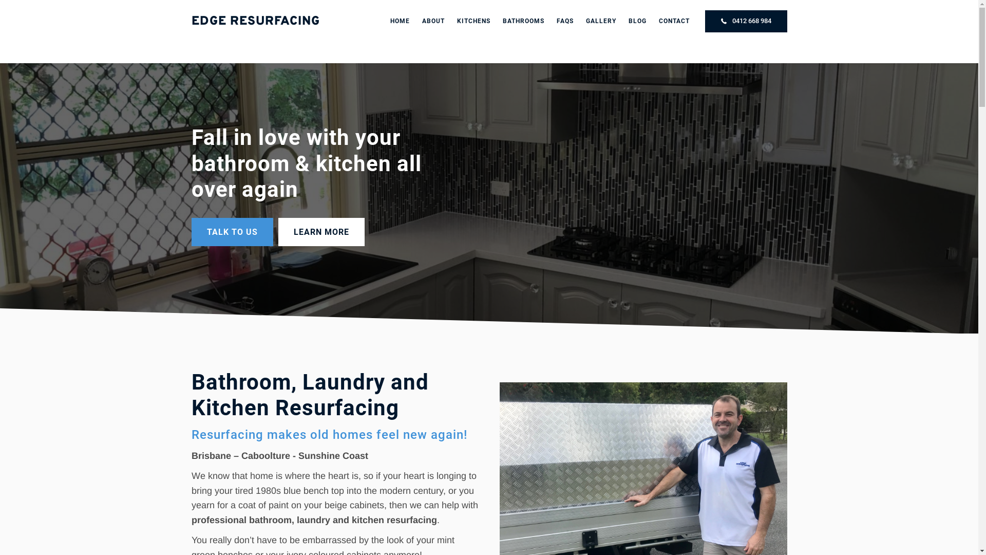 The height and width of the screenshot is (555, 986). Describe the element at coordinates (601, 22) in the screenshot. I see `GALLERY` at that location.